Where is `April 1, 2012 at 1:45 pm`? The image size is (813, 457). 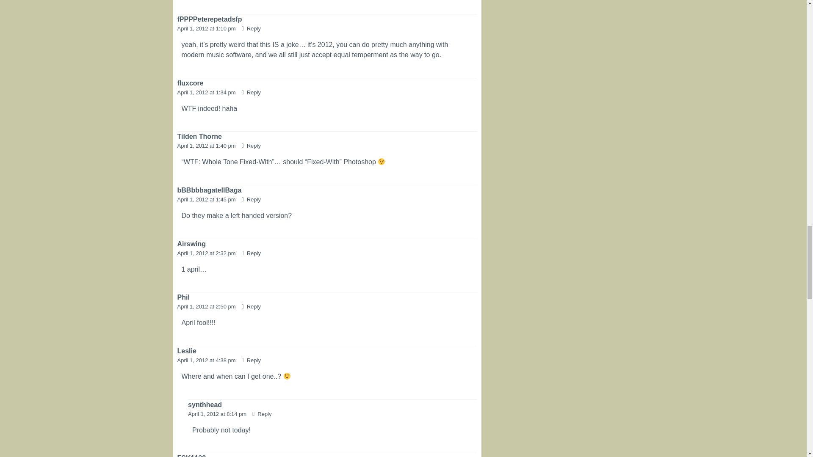 April 1, 2012 at 1:45 pm is located at coordinates (207, 200).